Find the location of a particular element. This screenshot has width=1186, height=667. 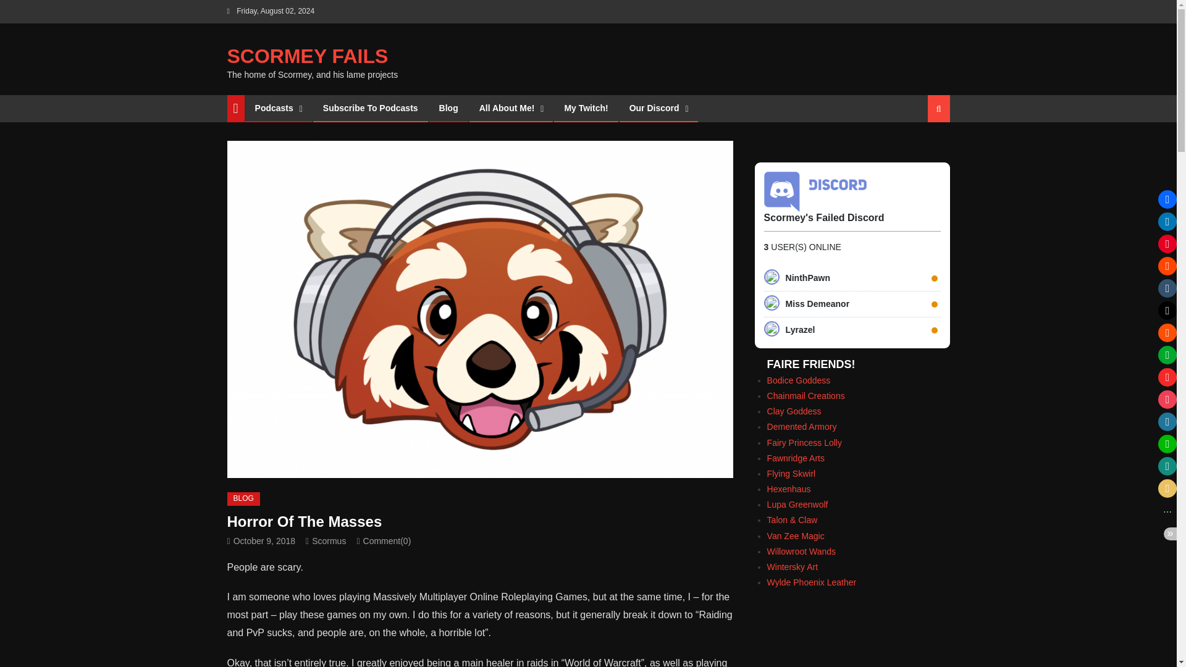

Podcasts is located at coordinates (274, 107).